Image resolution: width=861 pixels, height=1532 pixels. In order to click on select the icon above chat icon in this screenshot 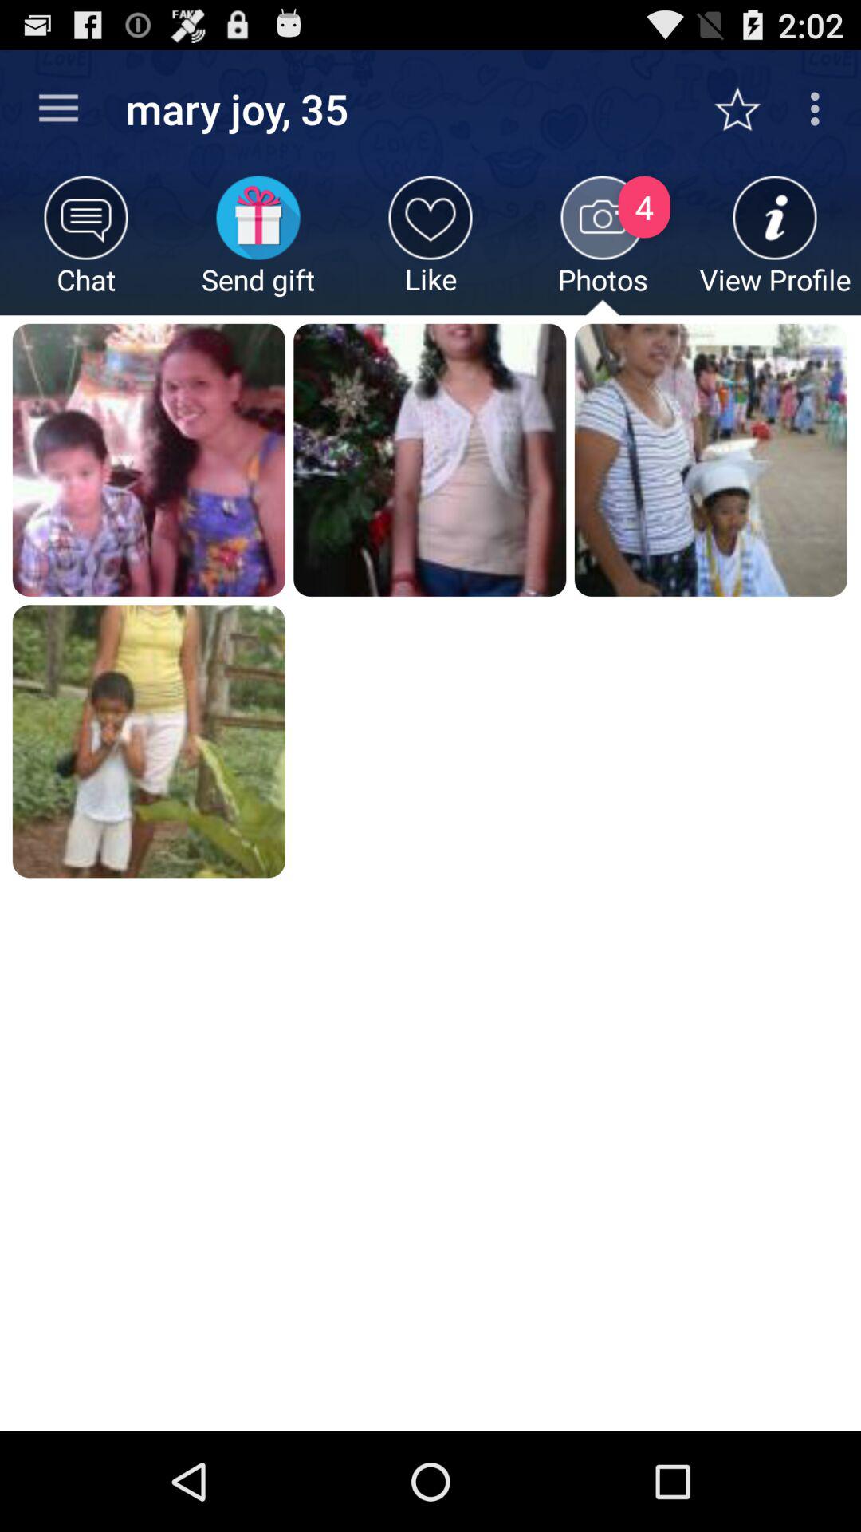, I will do `click(58, 109)`.